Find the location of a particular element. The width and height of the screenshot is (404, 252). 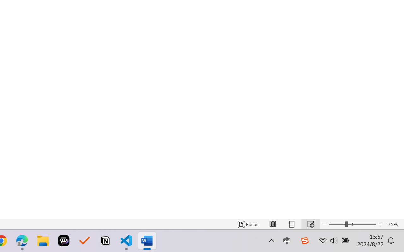

Zoom In is located at coordinates (380, 224).